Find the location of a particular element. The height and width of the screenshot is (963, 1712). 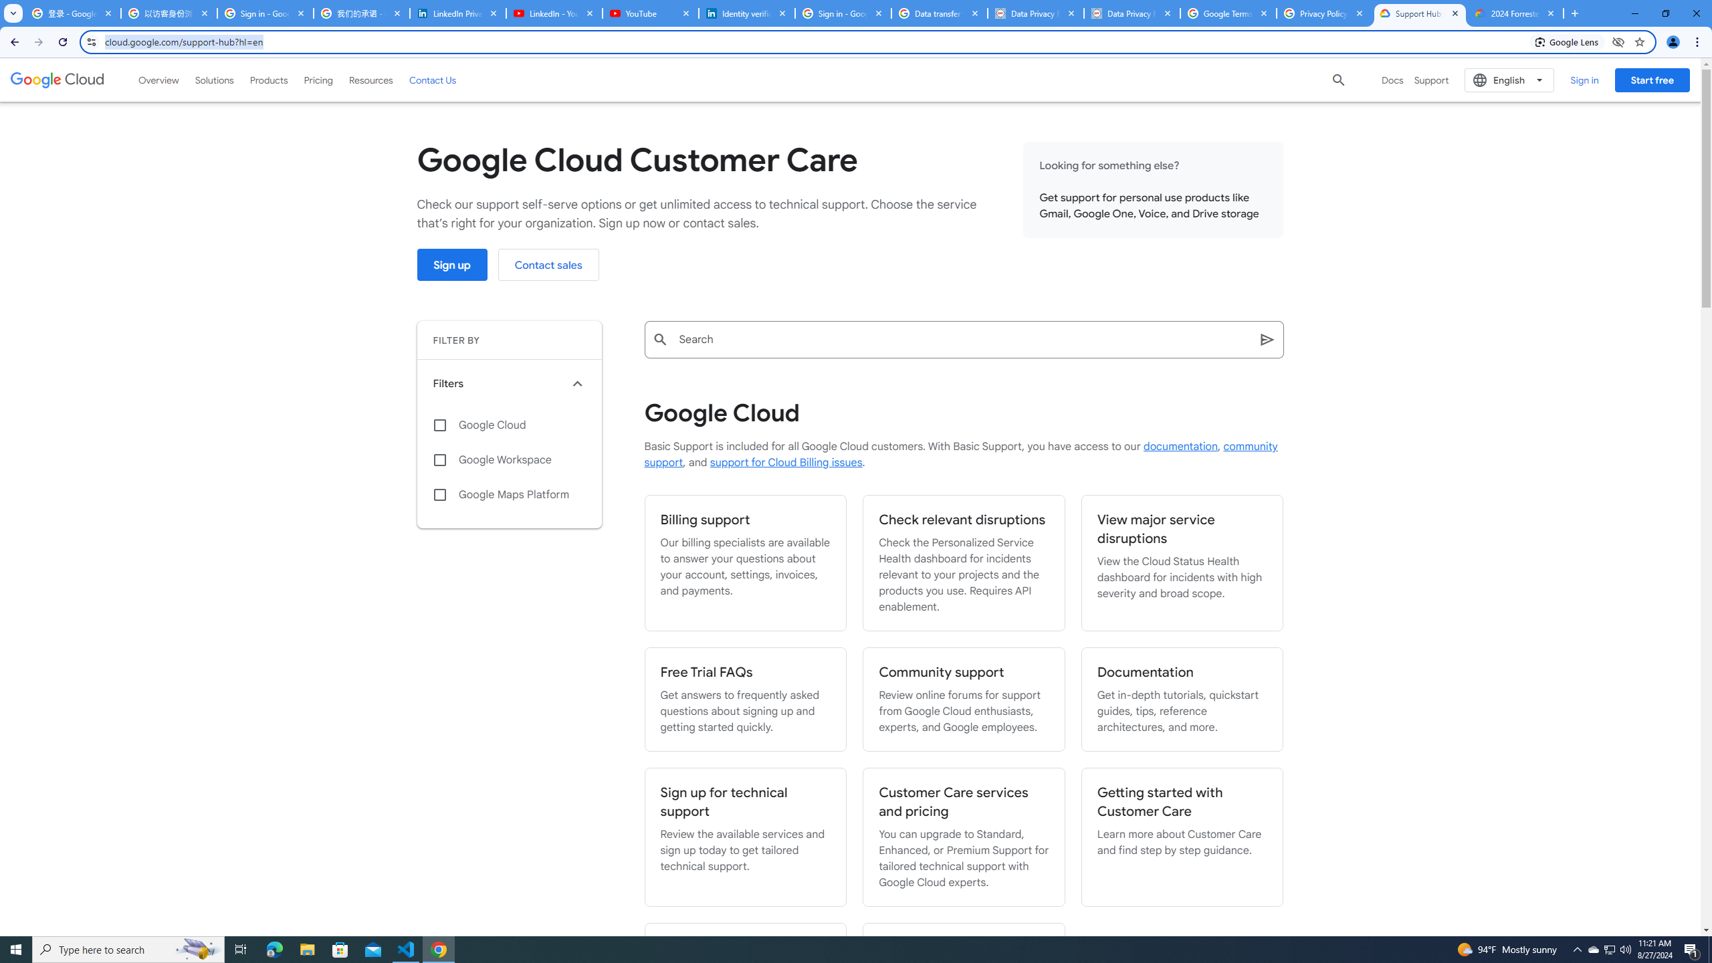

Sign up is located at coordinates (452, 265).